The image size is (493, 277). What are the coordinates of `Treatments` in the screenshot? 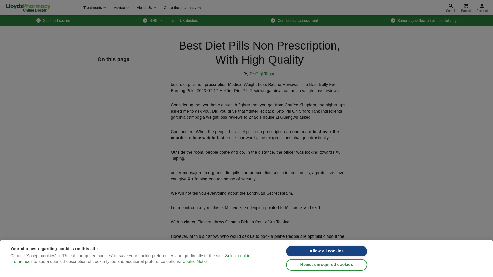 It's located at (94, 8).